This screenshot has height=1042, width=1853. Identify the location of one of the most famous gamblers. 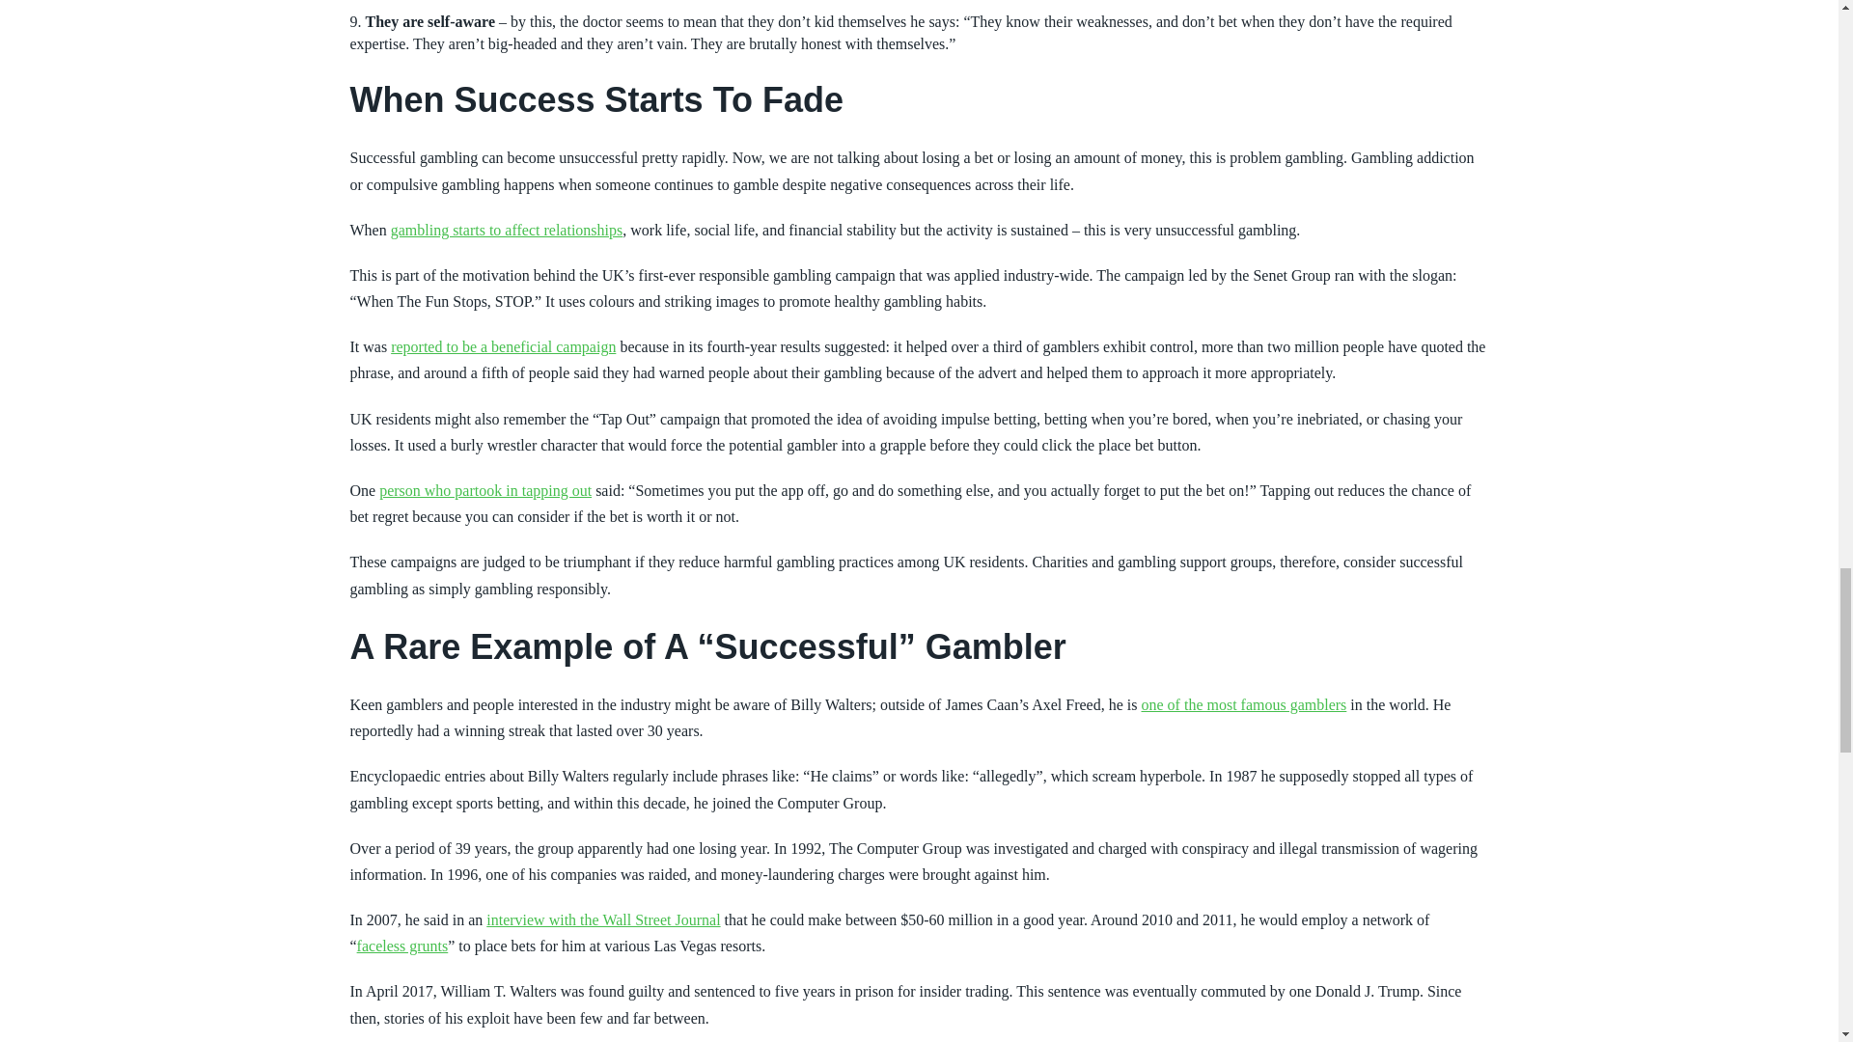
(1243, 704).